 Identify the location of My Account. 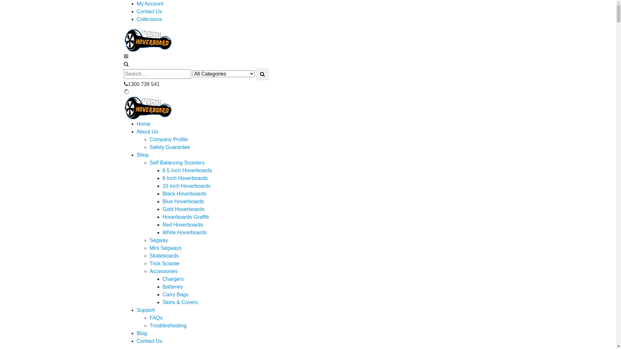
(150, 4).